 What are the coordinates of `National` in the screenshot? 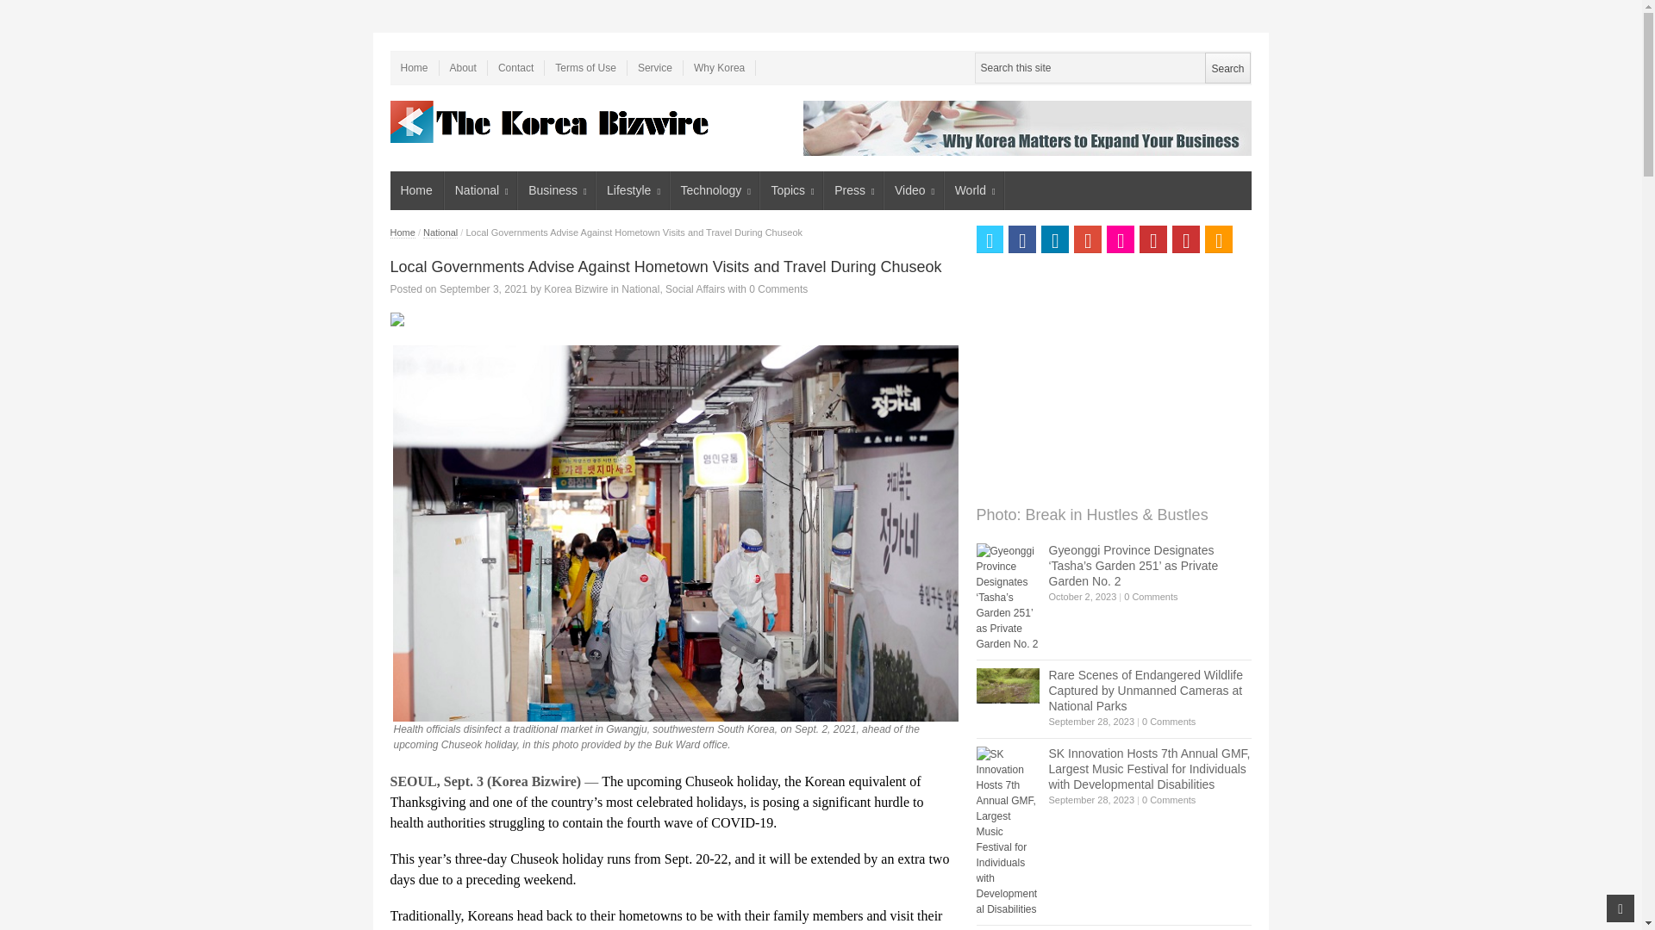 It's located at (481, 190).